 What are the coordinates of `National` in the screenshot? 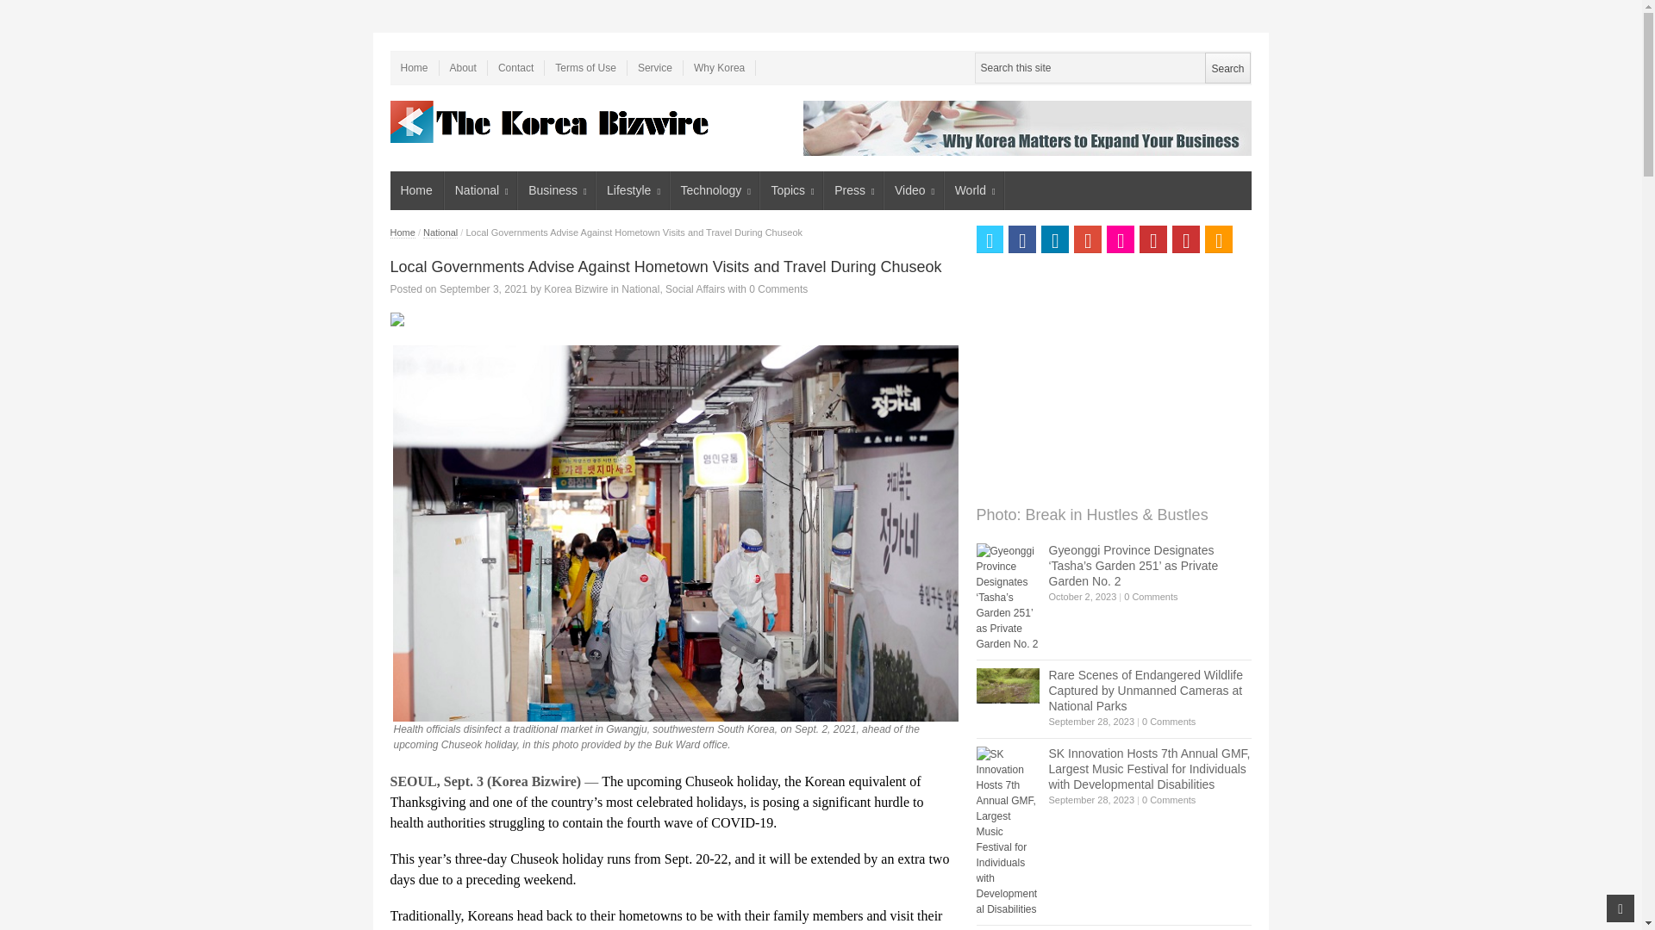 It's located at (481, 190).